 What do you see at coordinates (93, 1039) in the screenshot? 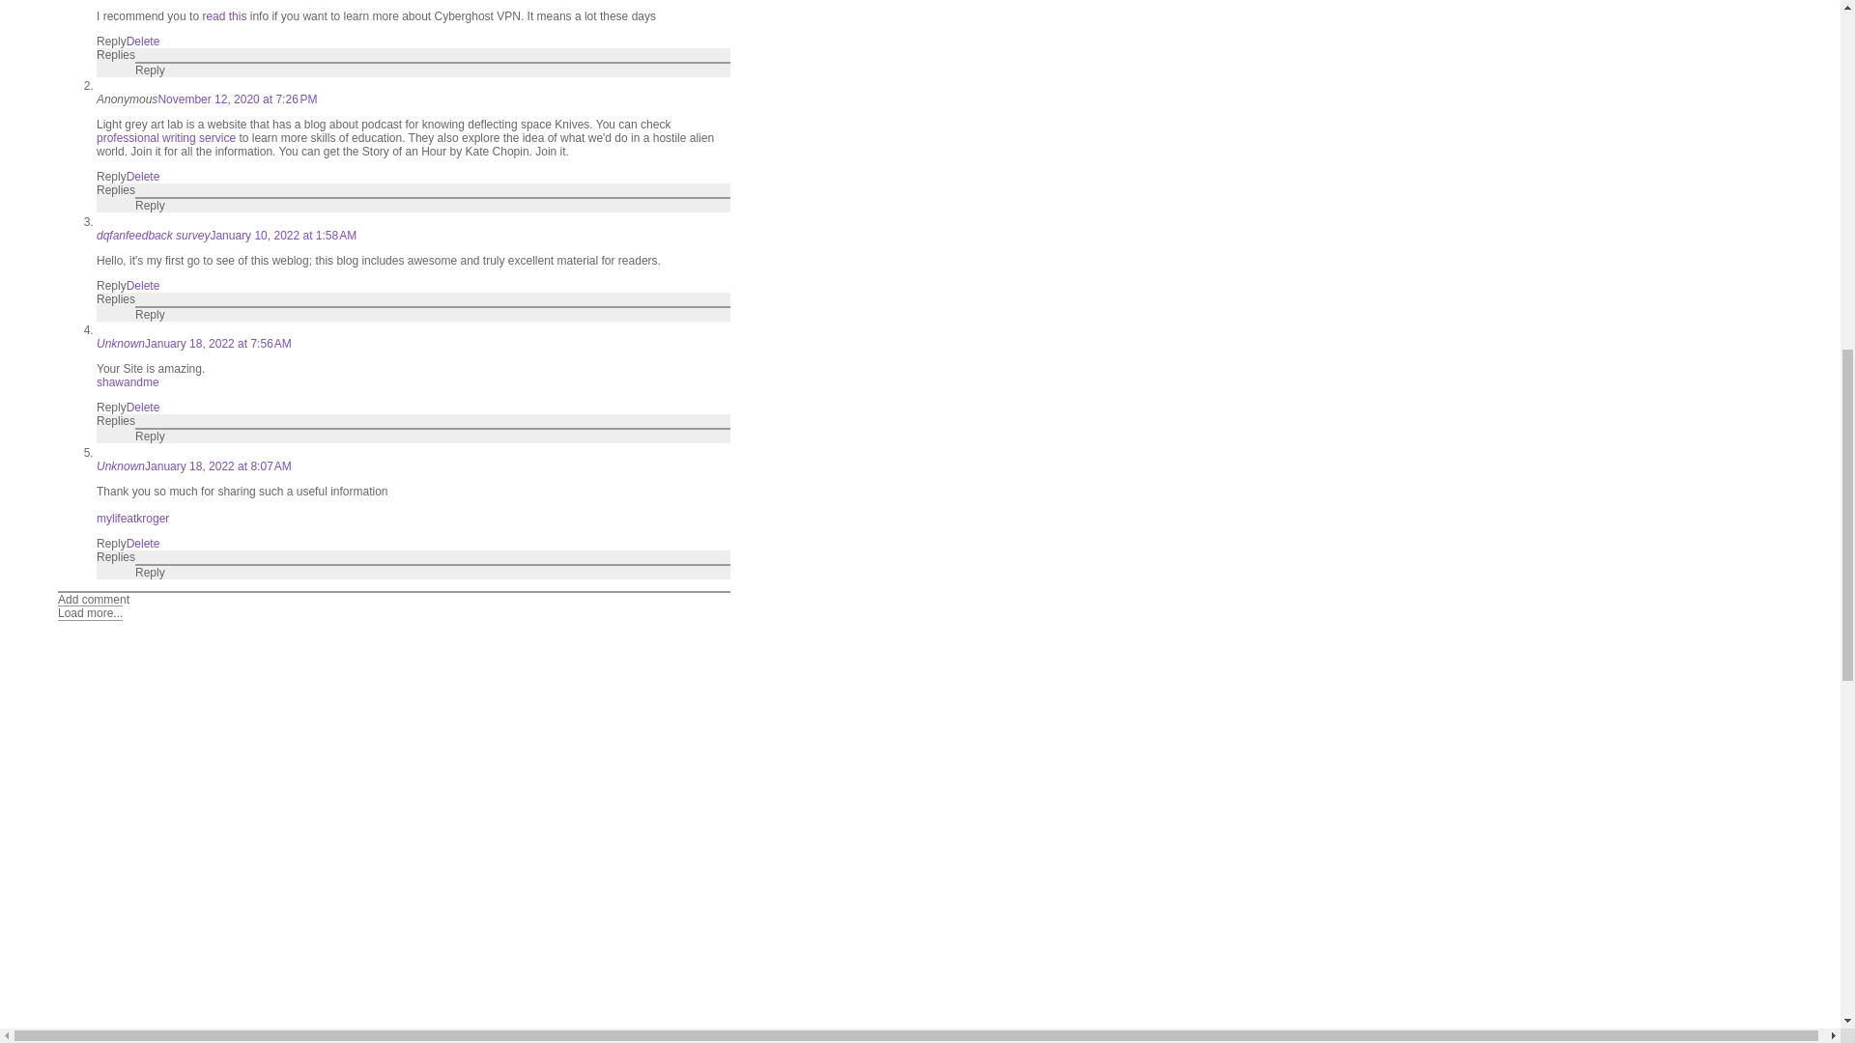
I see `Newer Post` at bounding box center [93, 1039].